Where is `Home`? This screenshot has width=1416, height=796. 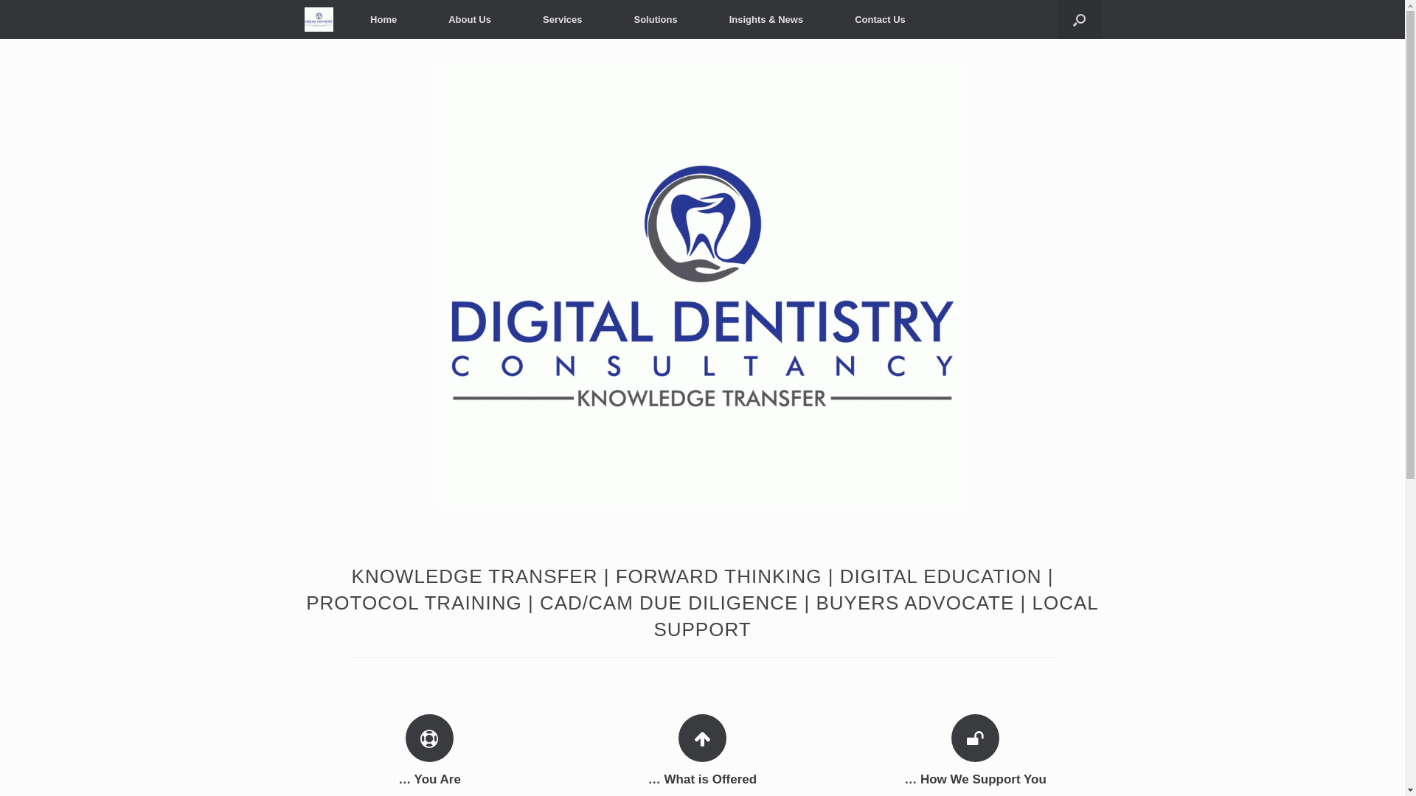 Home is located at coordinates (383, 19).